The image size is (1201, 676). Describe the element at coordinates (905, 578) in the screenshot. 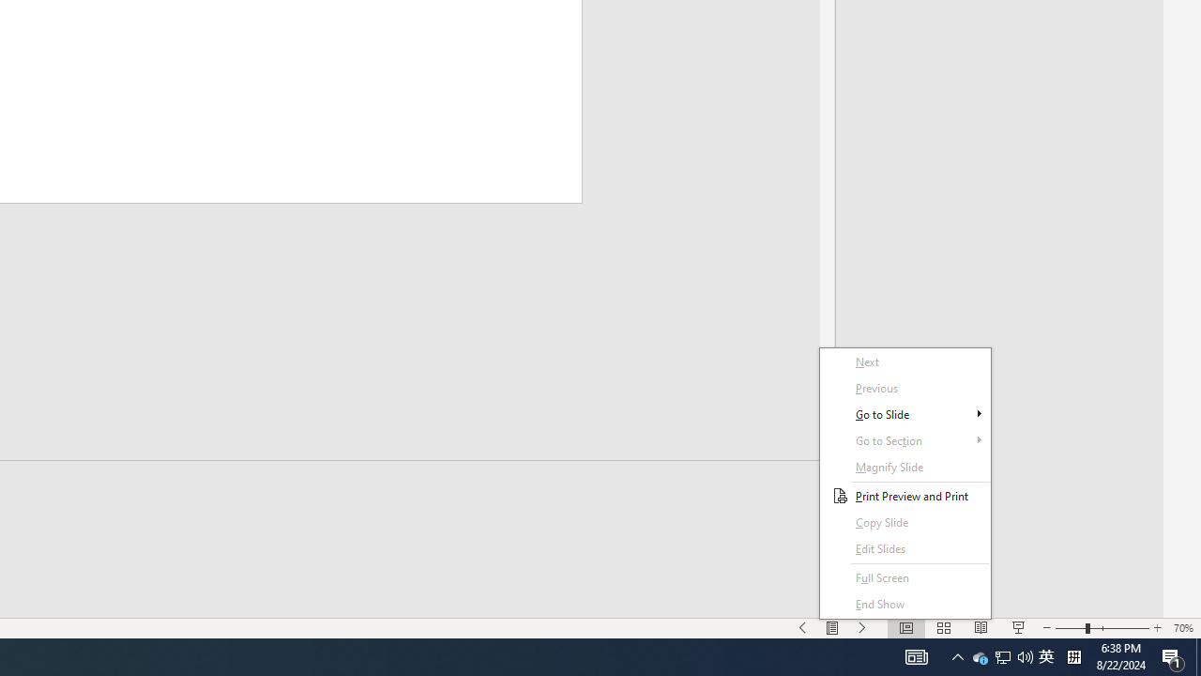

I see `Full Screen` at that location.